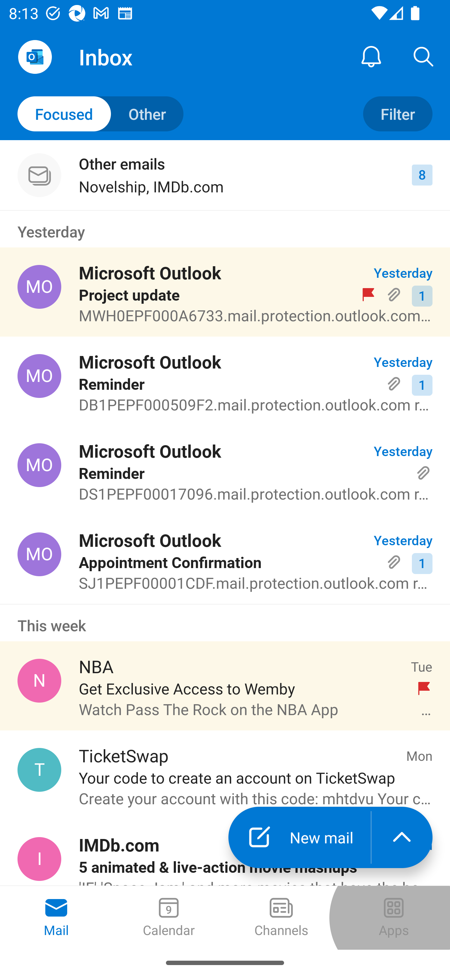 The image size is (450, 976). What do you see at coordinates (397, 114) in the screenshot?
I see `Filter` at bounding box center [397, 114].